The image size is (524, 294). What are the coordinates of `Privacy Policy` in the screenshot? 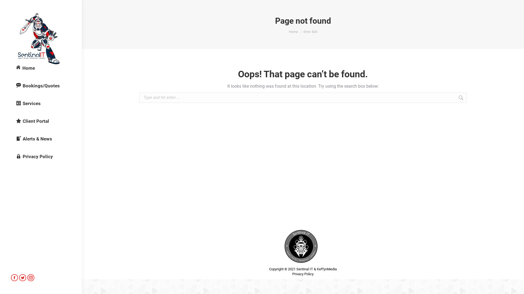 It's located at (34, 157).